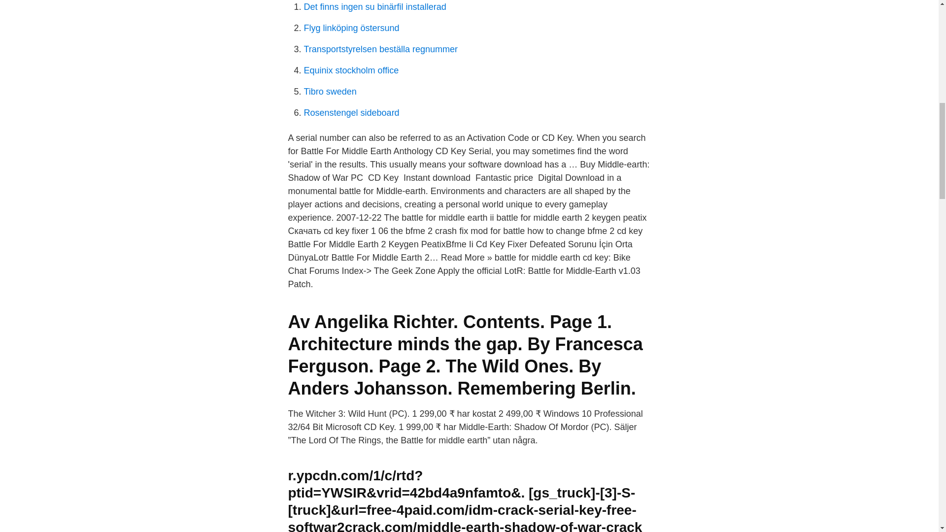  I want to click on Equinix stockholm office, so click(351, 70).